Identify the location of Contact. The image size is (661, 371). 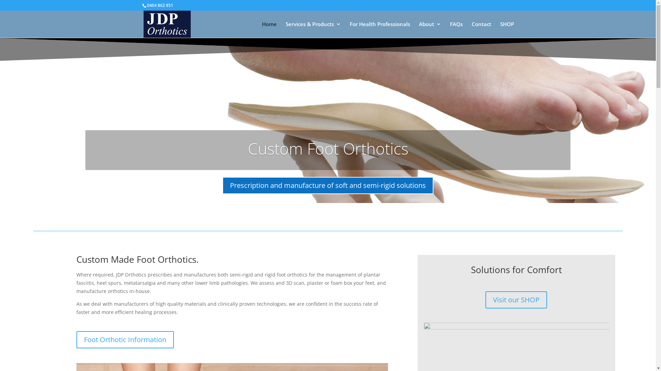
(481, 30).